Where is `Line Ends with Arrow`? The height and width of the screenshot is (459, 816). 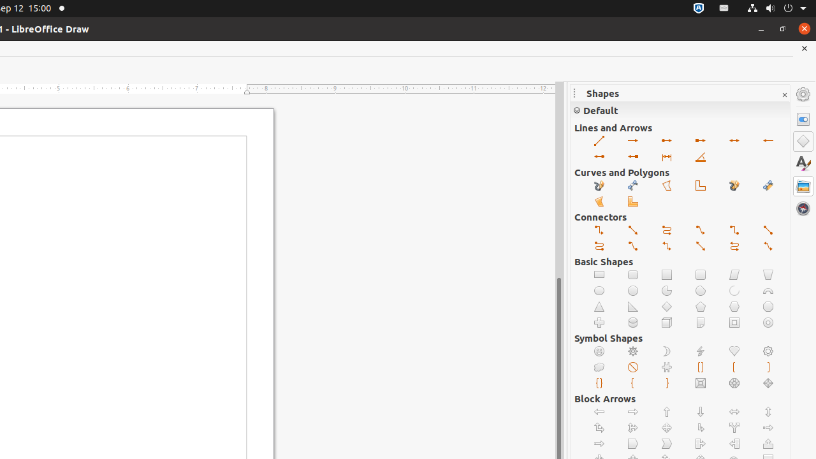
Line Ends with Arrow is located at coordinates (634, 142).